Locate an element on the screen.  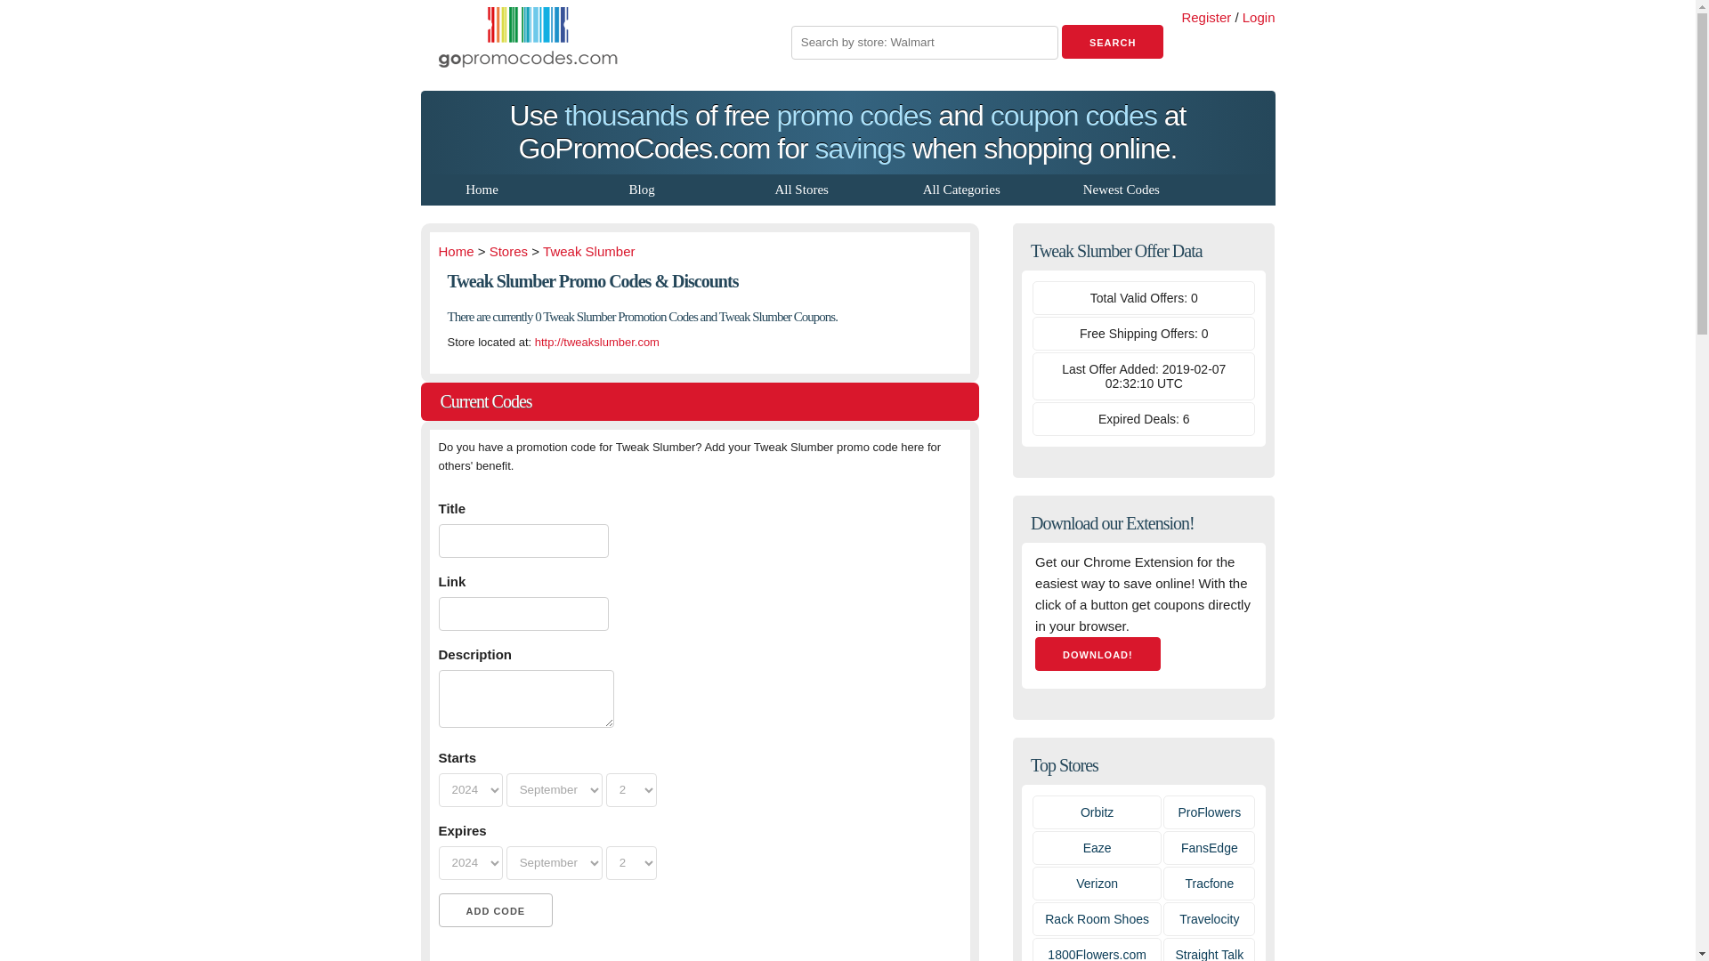
Newest Codes is located at coordinates (1122, 189).